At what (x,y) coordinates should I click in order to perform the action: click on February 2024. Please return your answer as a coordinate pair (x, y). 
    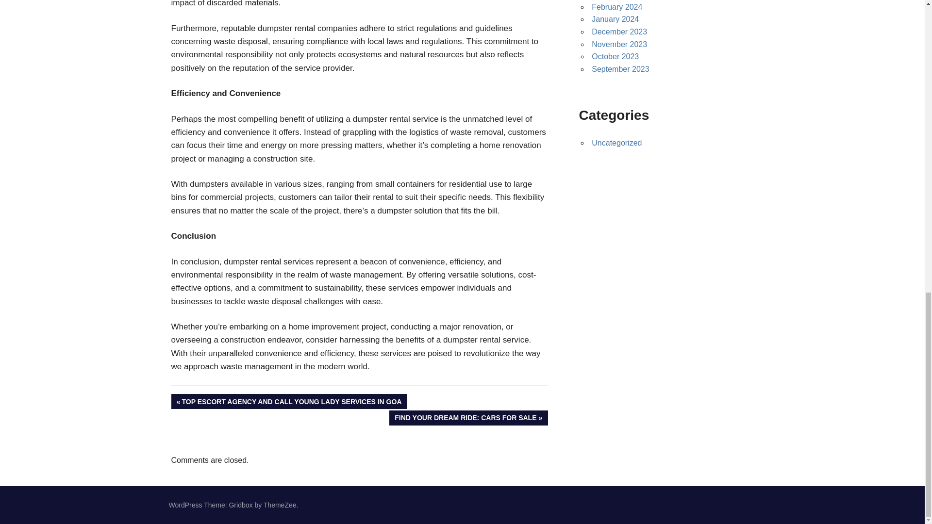
    Looking at the image, I should click on (619, 45).